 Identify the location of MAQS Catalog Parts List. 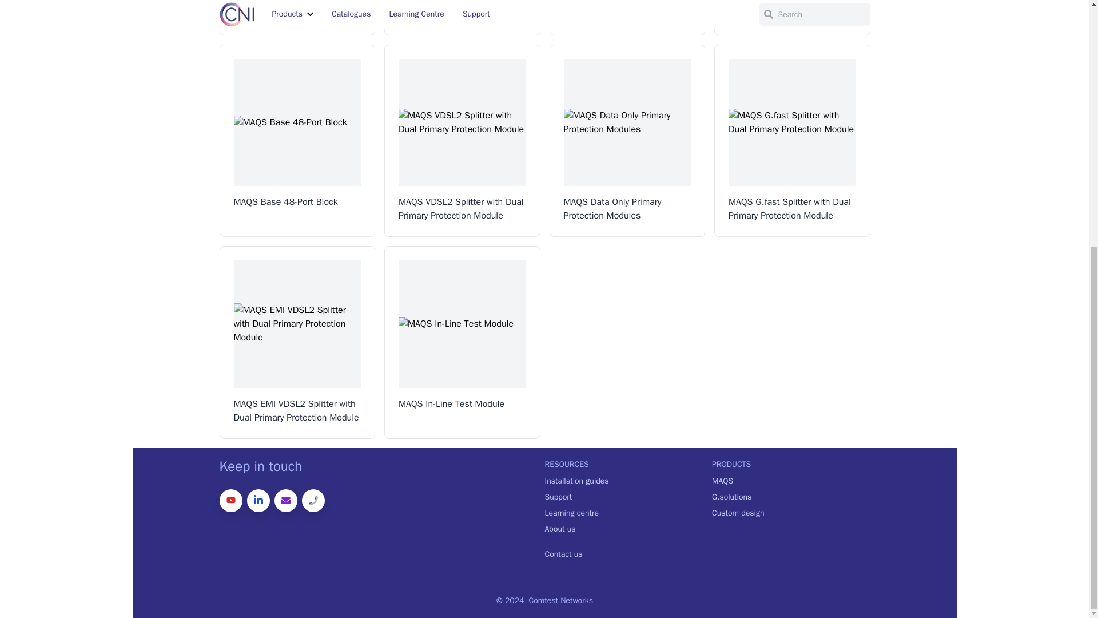
(297, 17).